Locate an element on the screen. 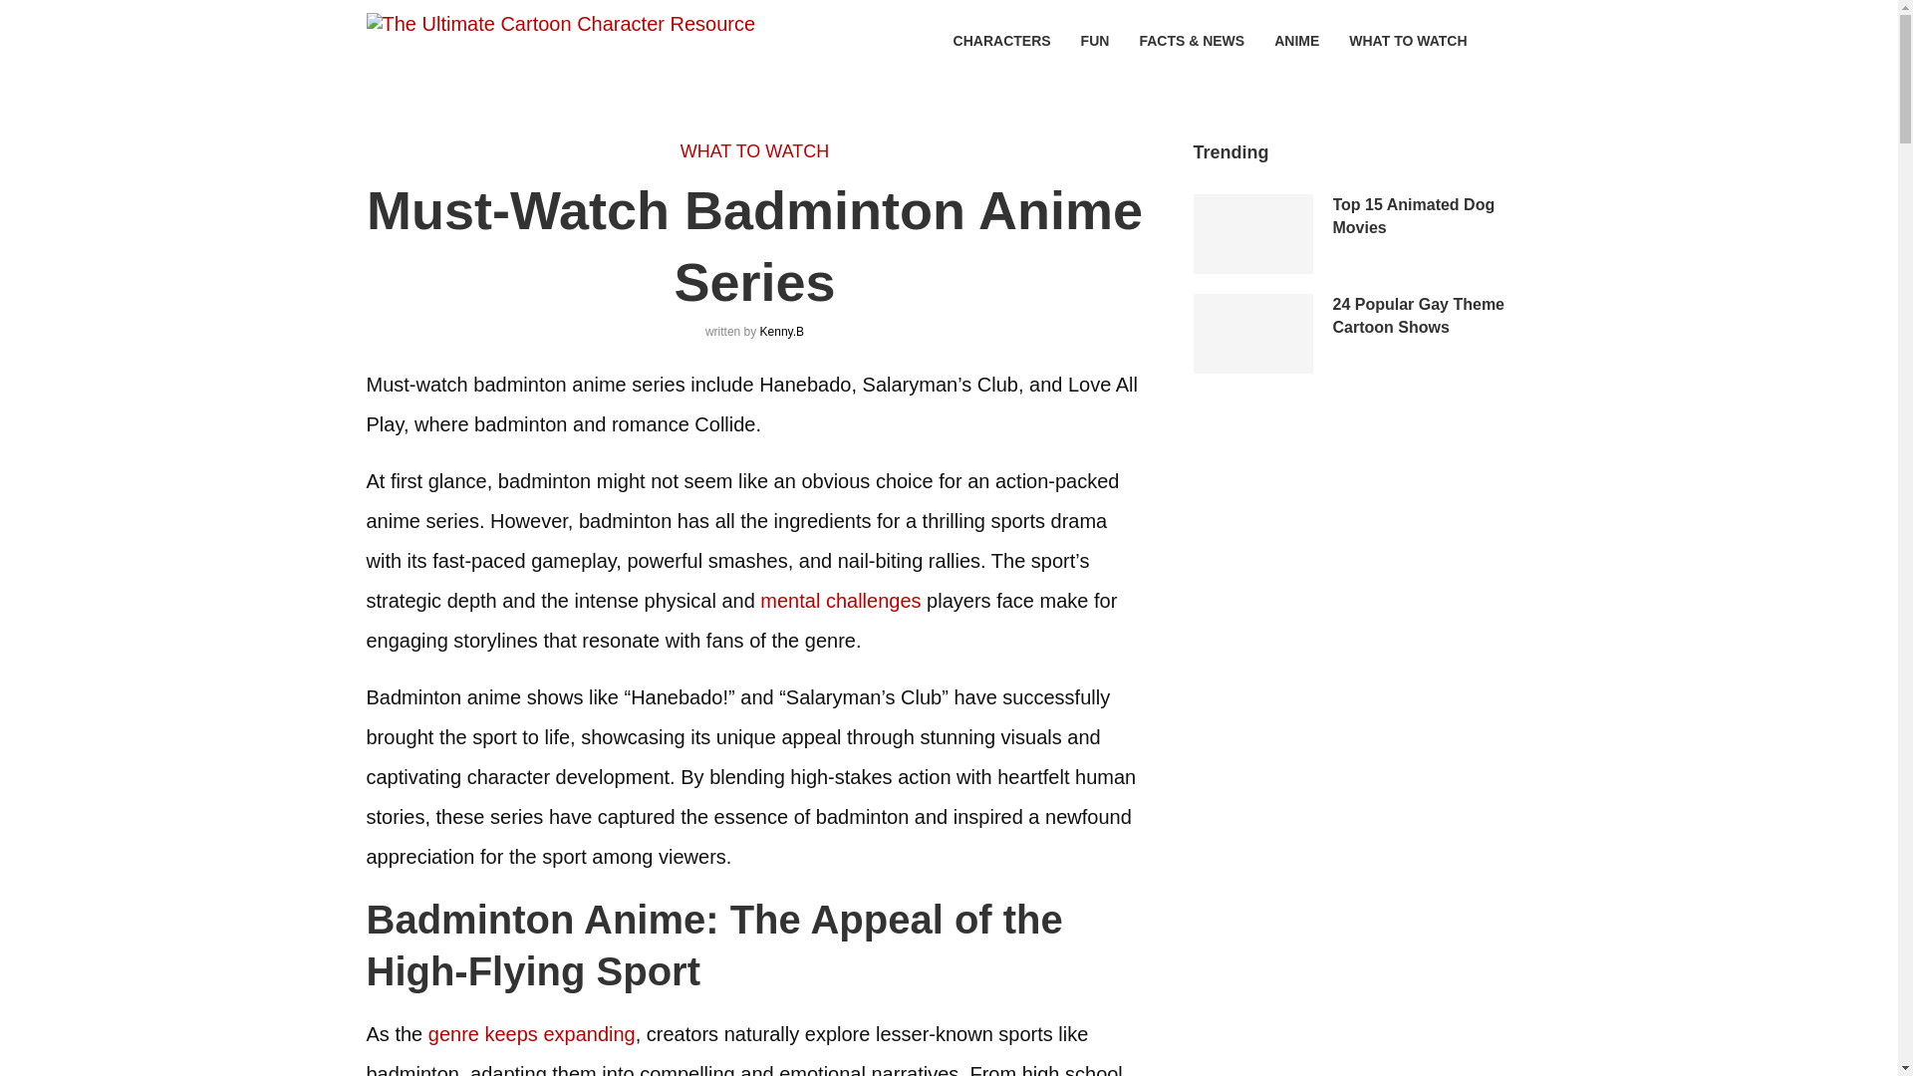 This screenshot has width=1913, height=1076. WHAT TO WATCH is located at coordinates (1407, 41).